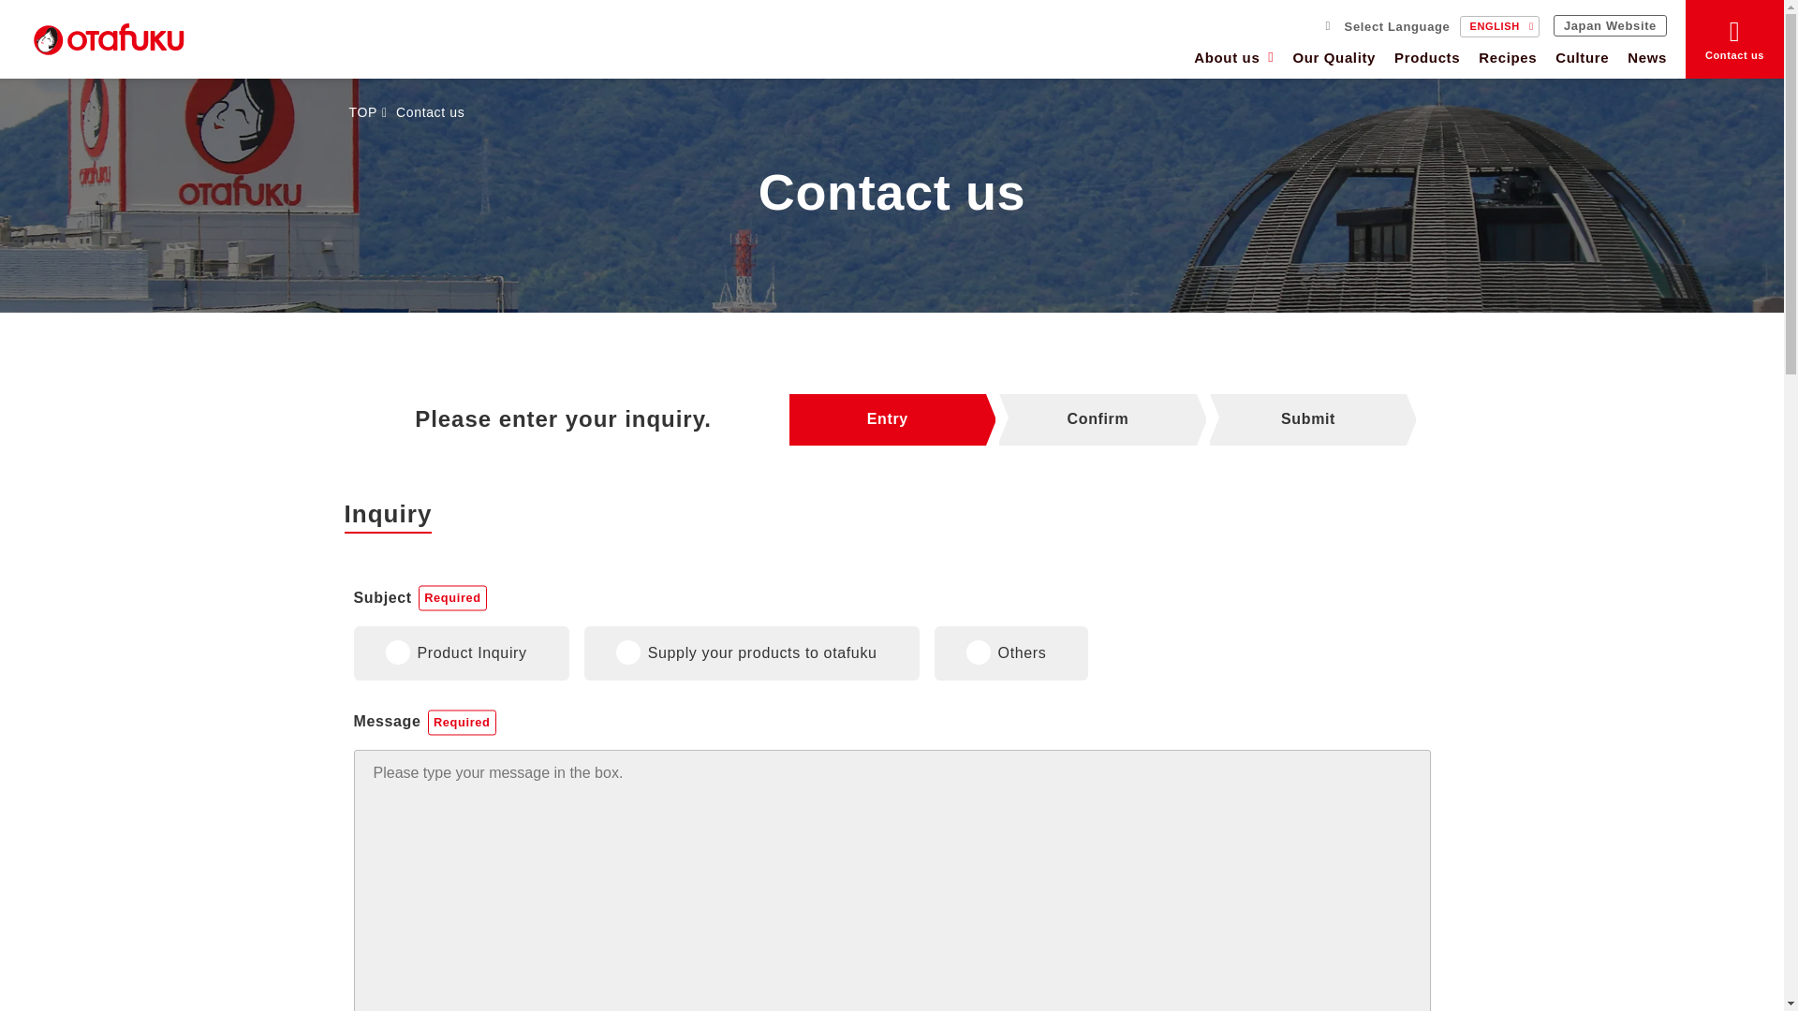  Describe the element at coordinates (1508, 60) in the screenshot. I see `Recipes` at that location.